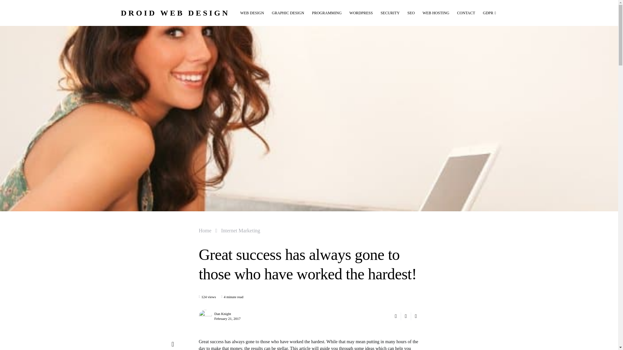  Describe the element at coordinates (288, 13) in the screenshot. I see `GRAPHIC DESIGN` at that location.